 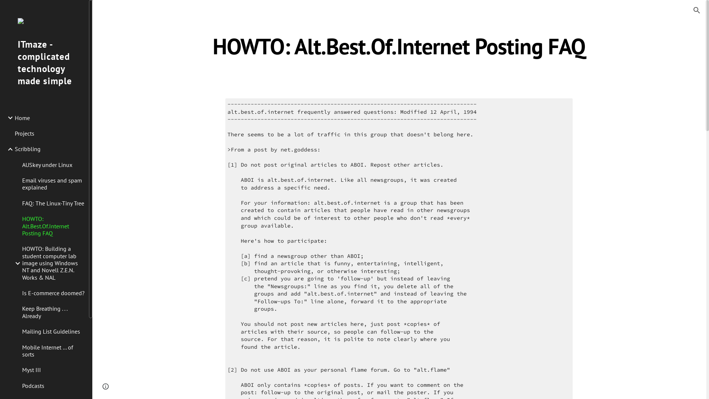 What do you see at coordinates (52, 226) in the screenshot?
I see `HOWTO: Alt.Best.Of.Internet Posting FAQ` at bounding box center [52, 226].